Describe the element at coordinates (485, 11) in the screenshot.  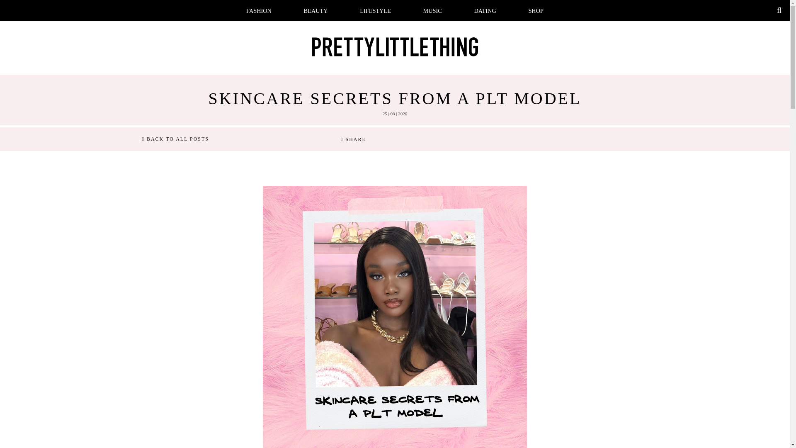
I see `DATING` at that location.